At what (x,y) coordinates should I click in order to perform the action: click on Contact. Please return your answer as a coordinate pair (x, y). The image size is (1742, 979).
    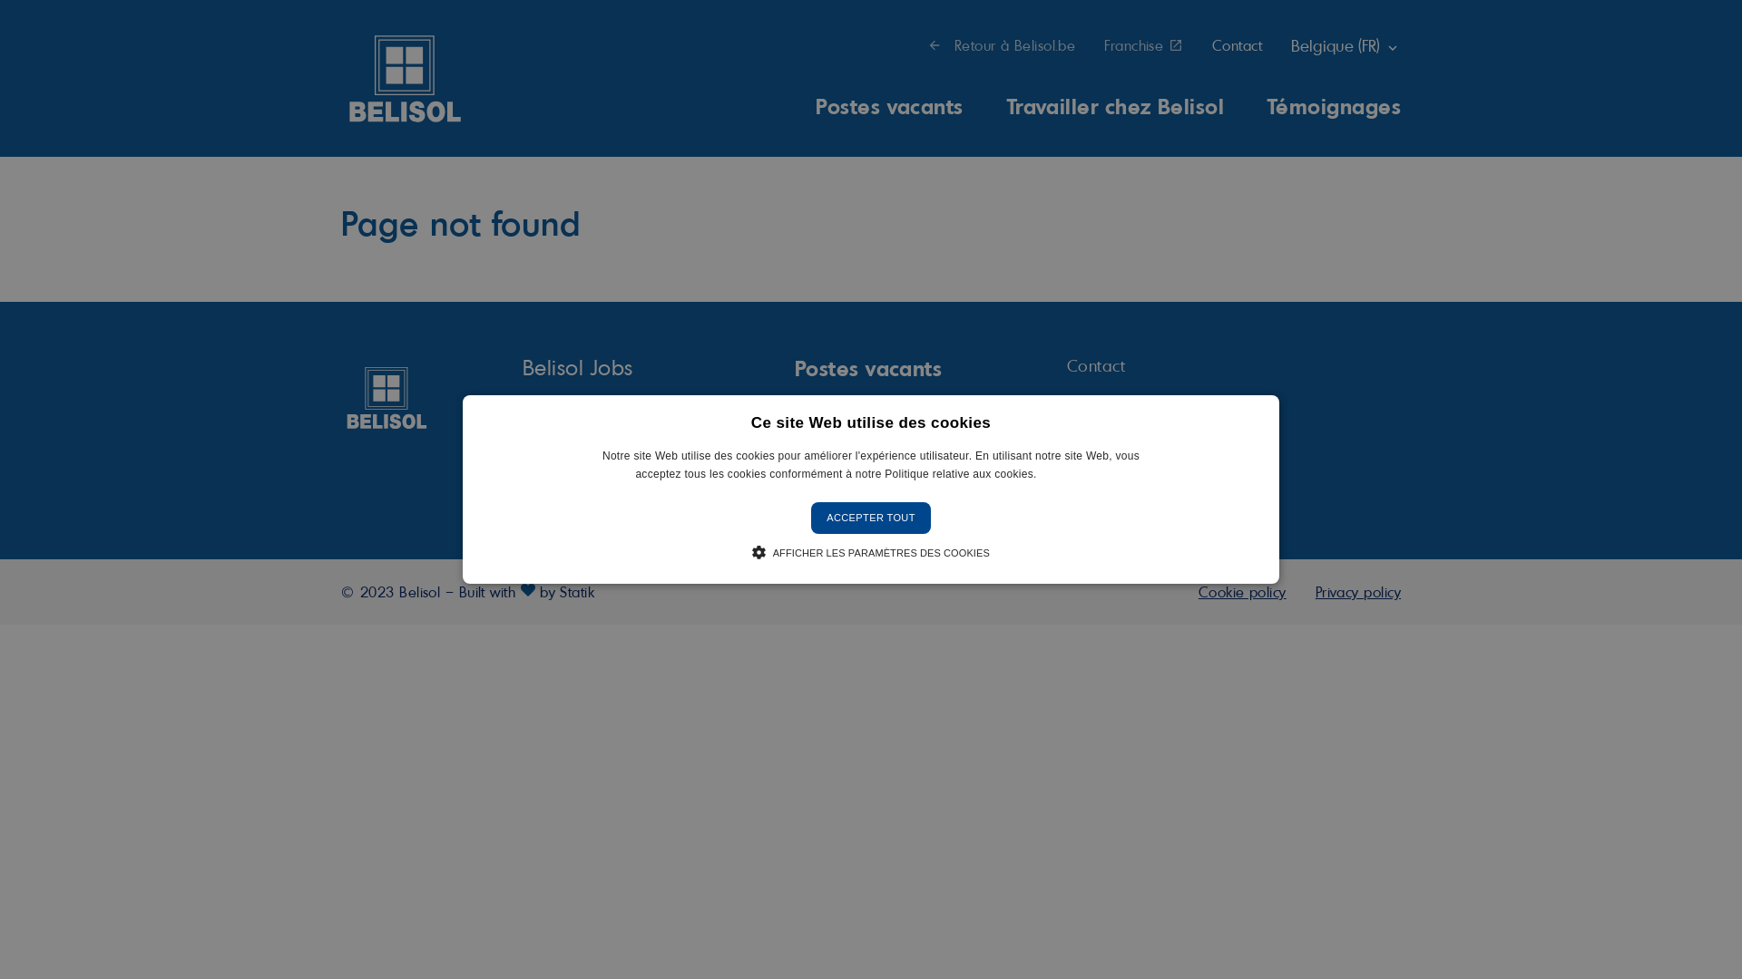
    Looking at the image, I should click on (1238, 45).